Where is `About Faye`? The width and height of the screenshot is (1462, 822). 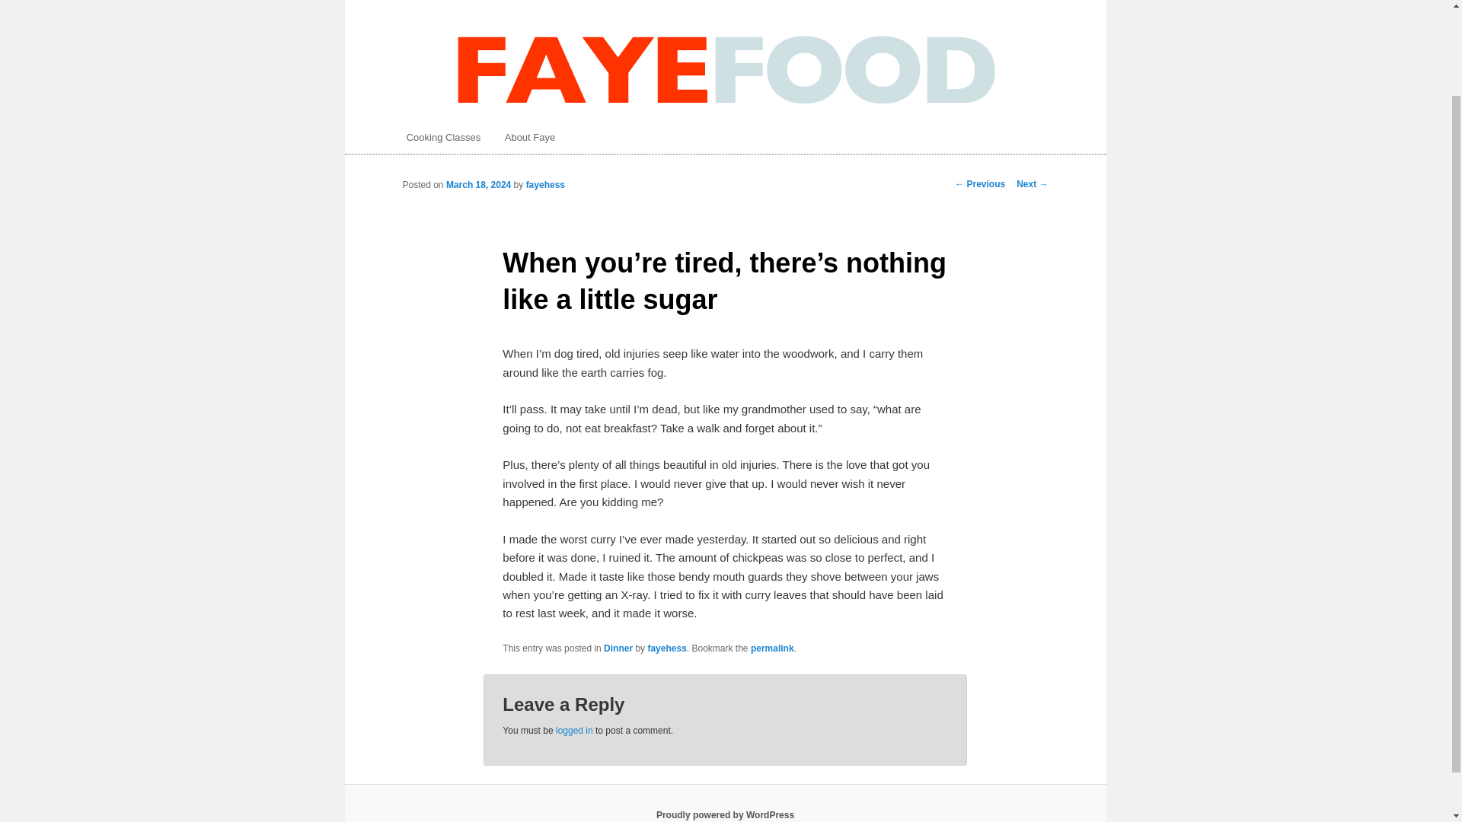 About Faye is located at coordinates (530, 137).